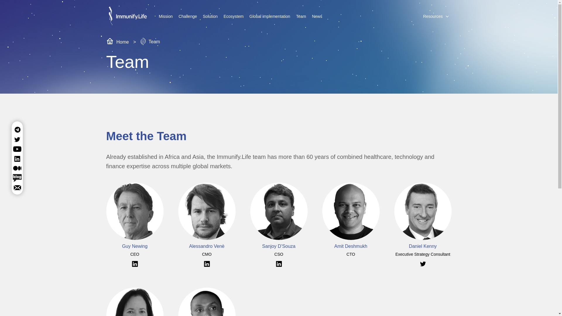 The image size is (562, 316). What do you see at coordinates (301, 16) in the screenshot?
I see `Team` at bounding box center [301, 16].